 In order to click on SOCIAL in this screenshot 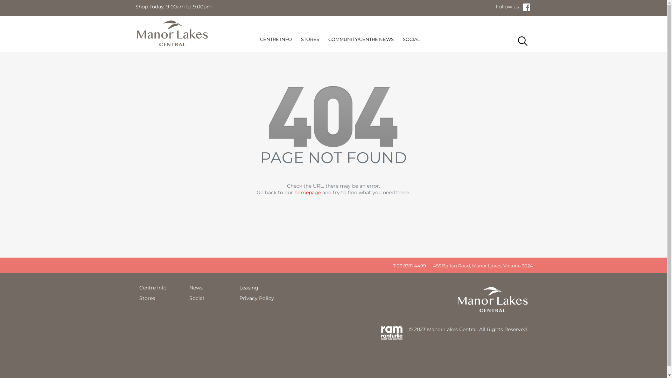, I will do `click(412, 41)`.